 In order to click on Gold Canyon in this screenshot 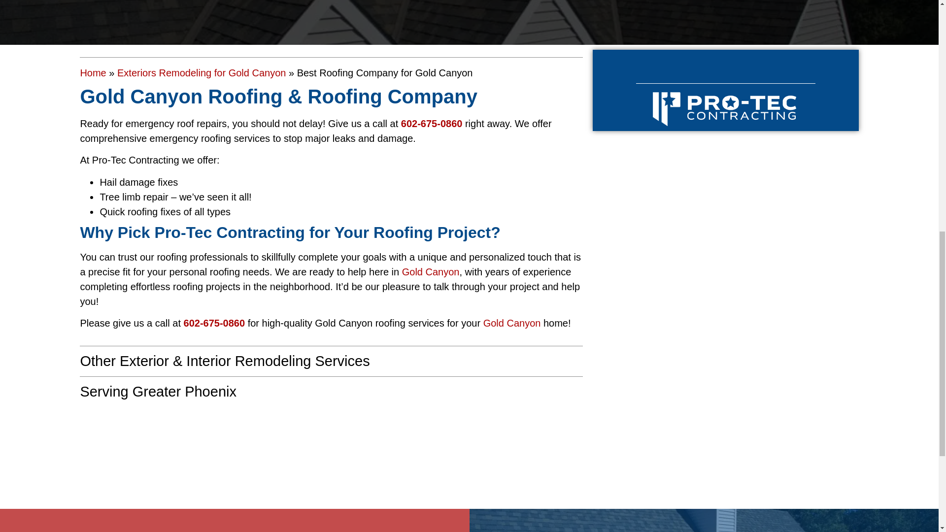, I will do `click(512, 323)`.